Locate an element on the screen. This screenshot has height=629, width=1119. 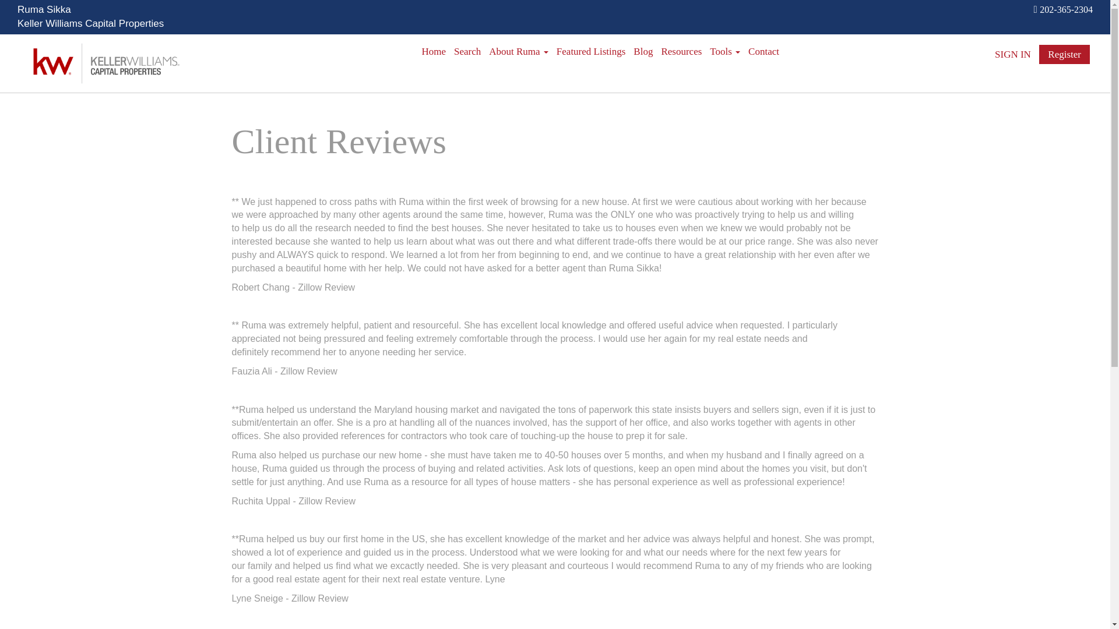
202-365-2304 is located at coordinates (1066, 9).